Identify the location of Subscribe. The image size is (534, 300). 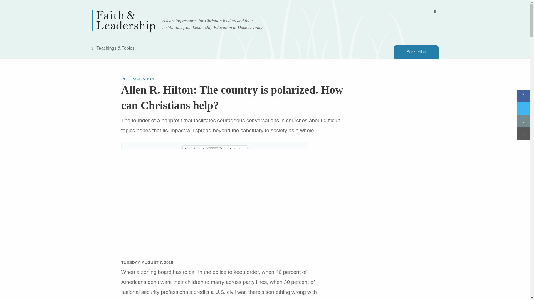
(416, 52).